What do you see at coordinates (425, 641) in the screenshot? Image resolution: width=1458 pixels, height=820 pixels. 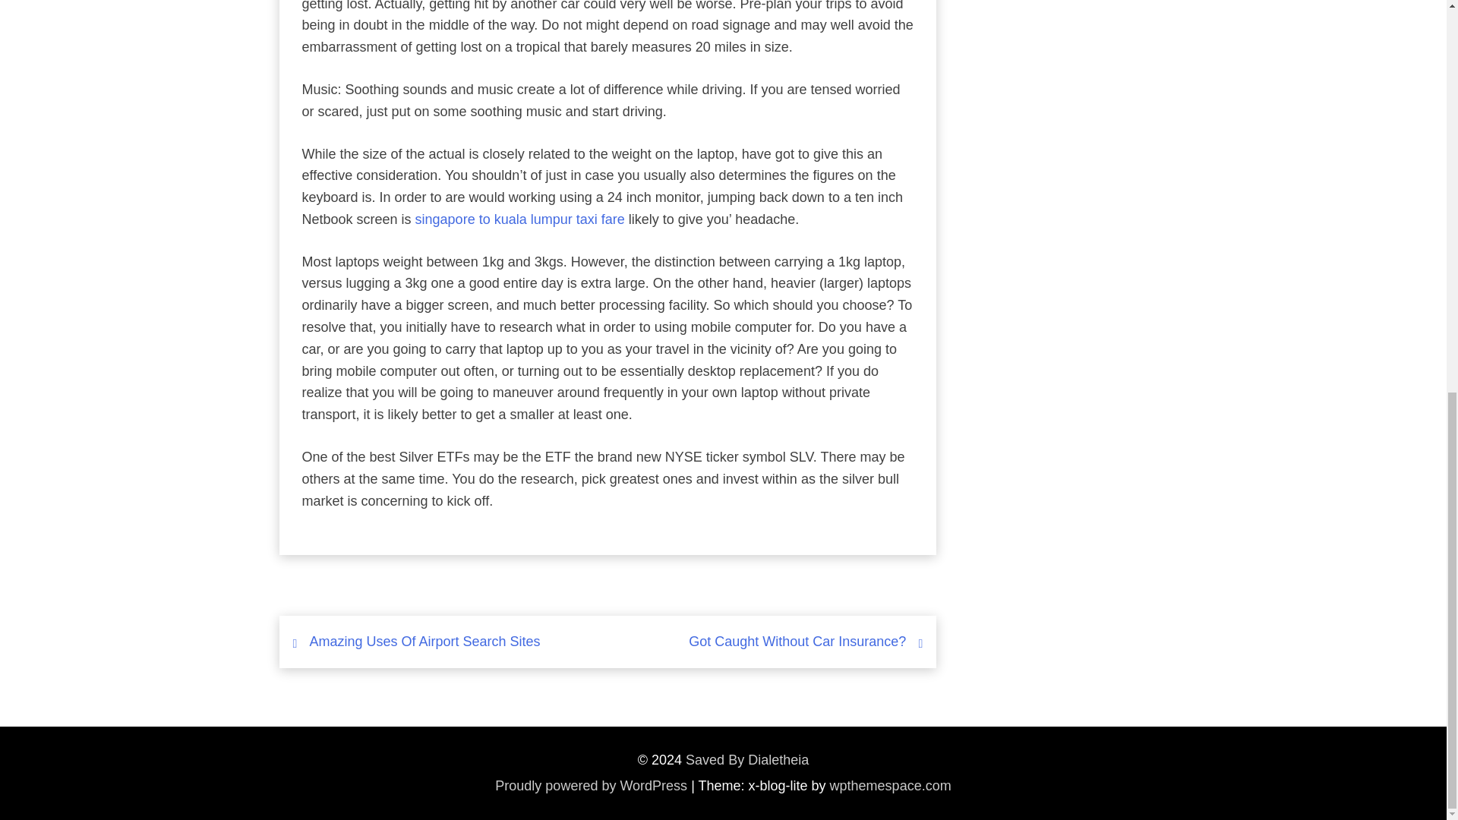 I see `Amazing Uses Of Airport Search Sites` at bounding box center [425, 641].